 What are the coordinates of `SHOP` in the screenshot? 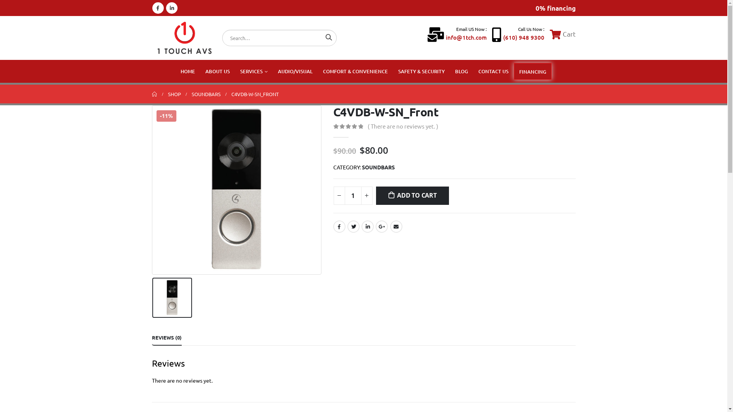 It's located at (174, 94).